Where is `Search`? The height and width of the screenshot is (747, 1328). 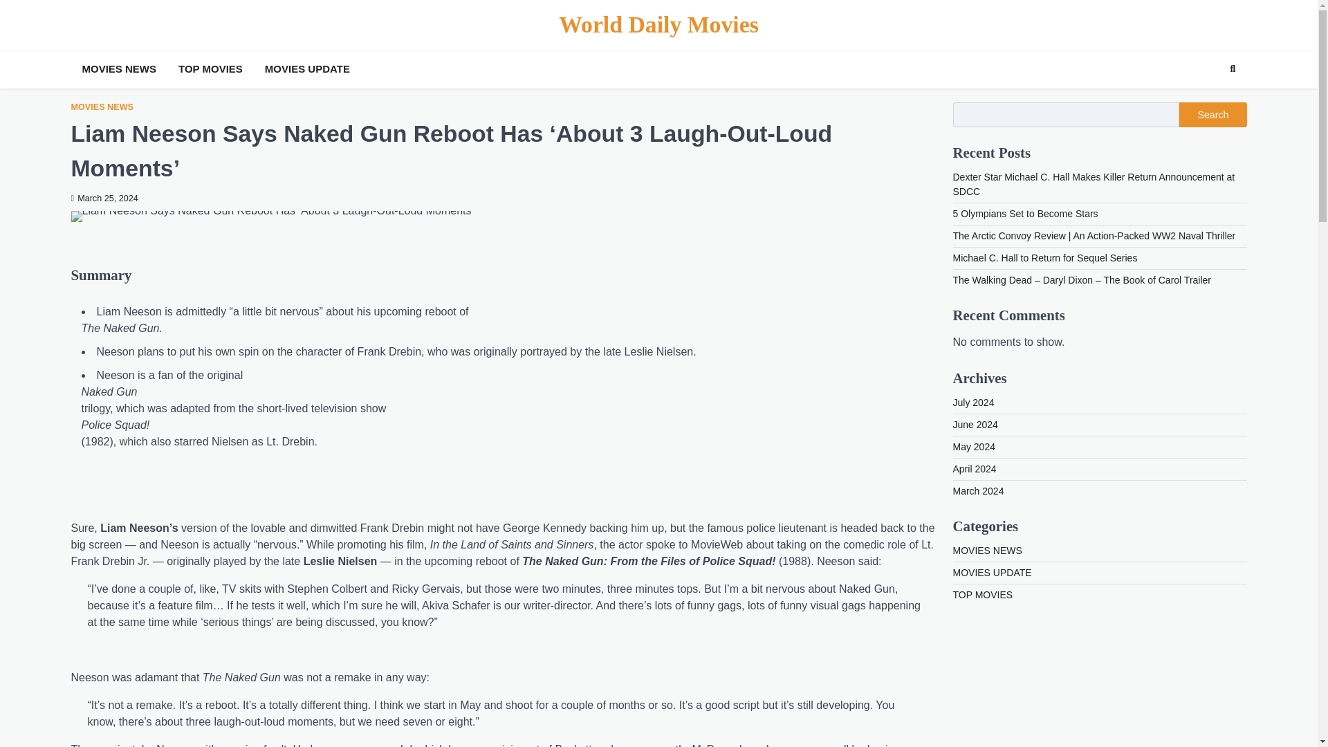
Search is located at coordinates (1208, 101).